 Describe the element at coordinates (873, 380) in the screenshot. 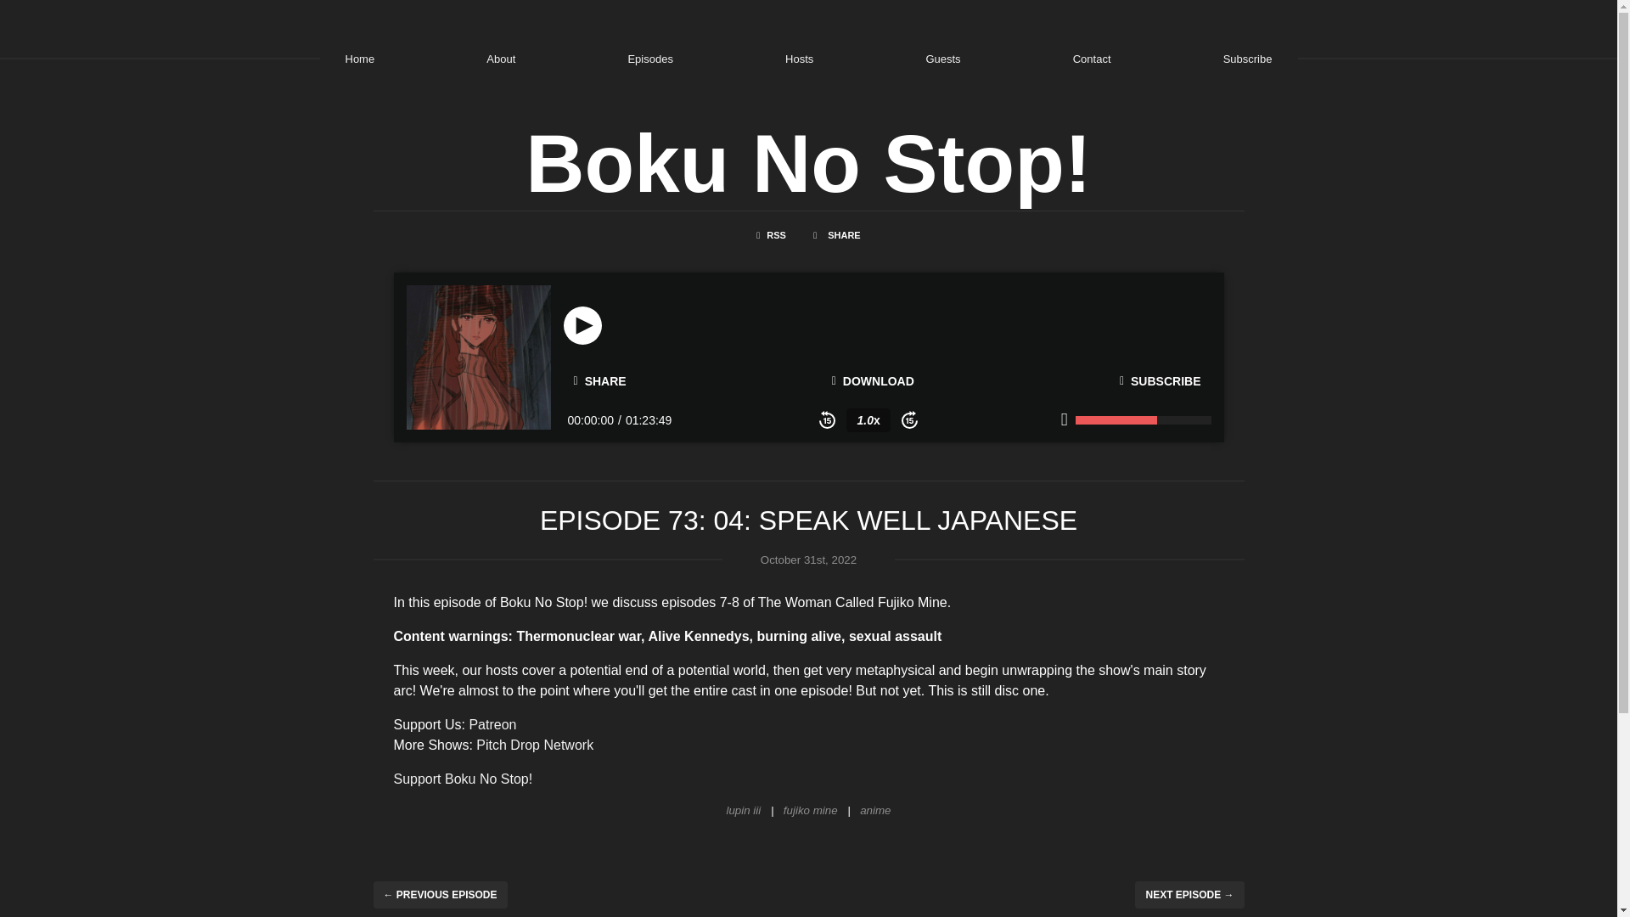

I see `DOWNLOAD` at that location.